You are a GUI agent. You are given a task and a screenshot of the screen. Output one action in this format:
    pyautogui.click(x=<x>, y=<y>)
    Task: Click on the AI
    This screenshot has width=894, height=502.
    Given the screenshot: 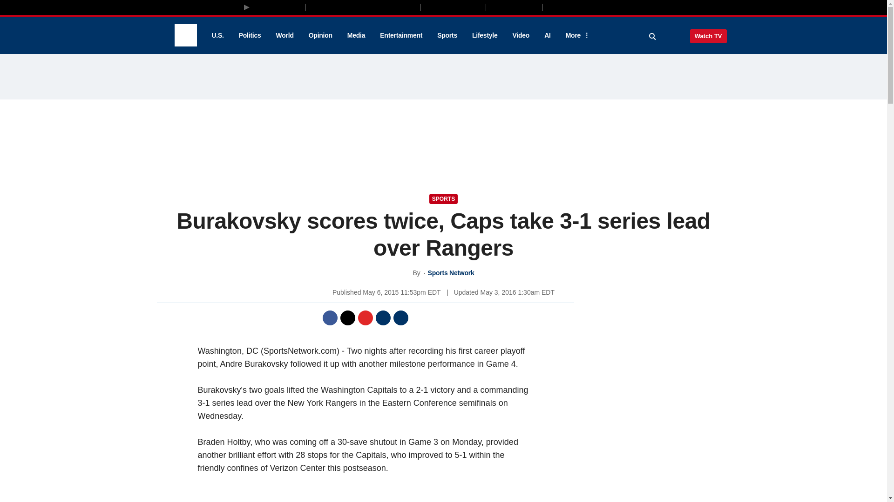 What is the action you would take?
    pyautogui.click(x=548, y=35)
    